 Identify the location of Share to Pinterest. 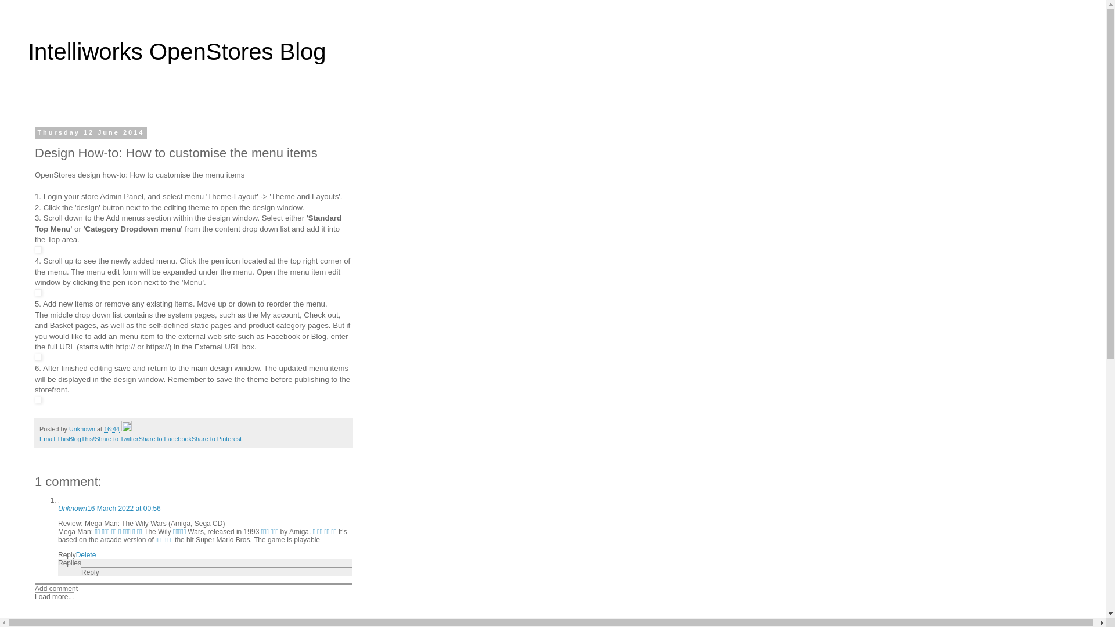
(217, 439).